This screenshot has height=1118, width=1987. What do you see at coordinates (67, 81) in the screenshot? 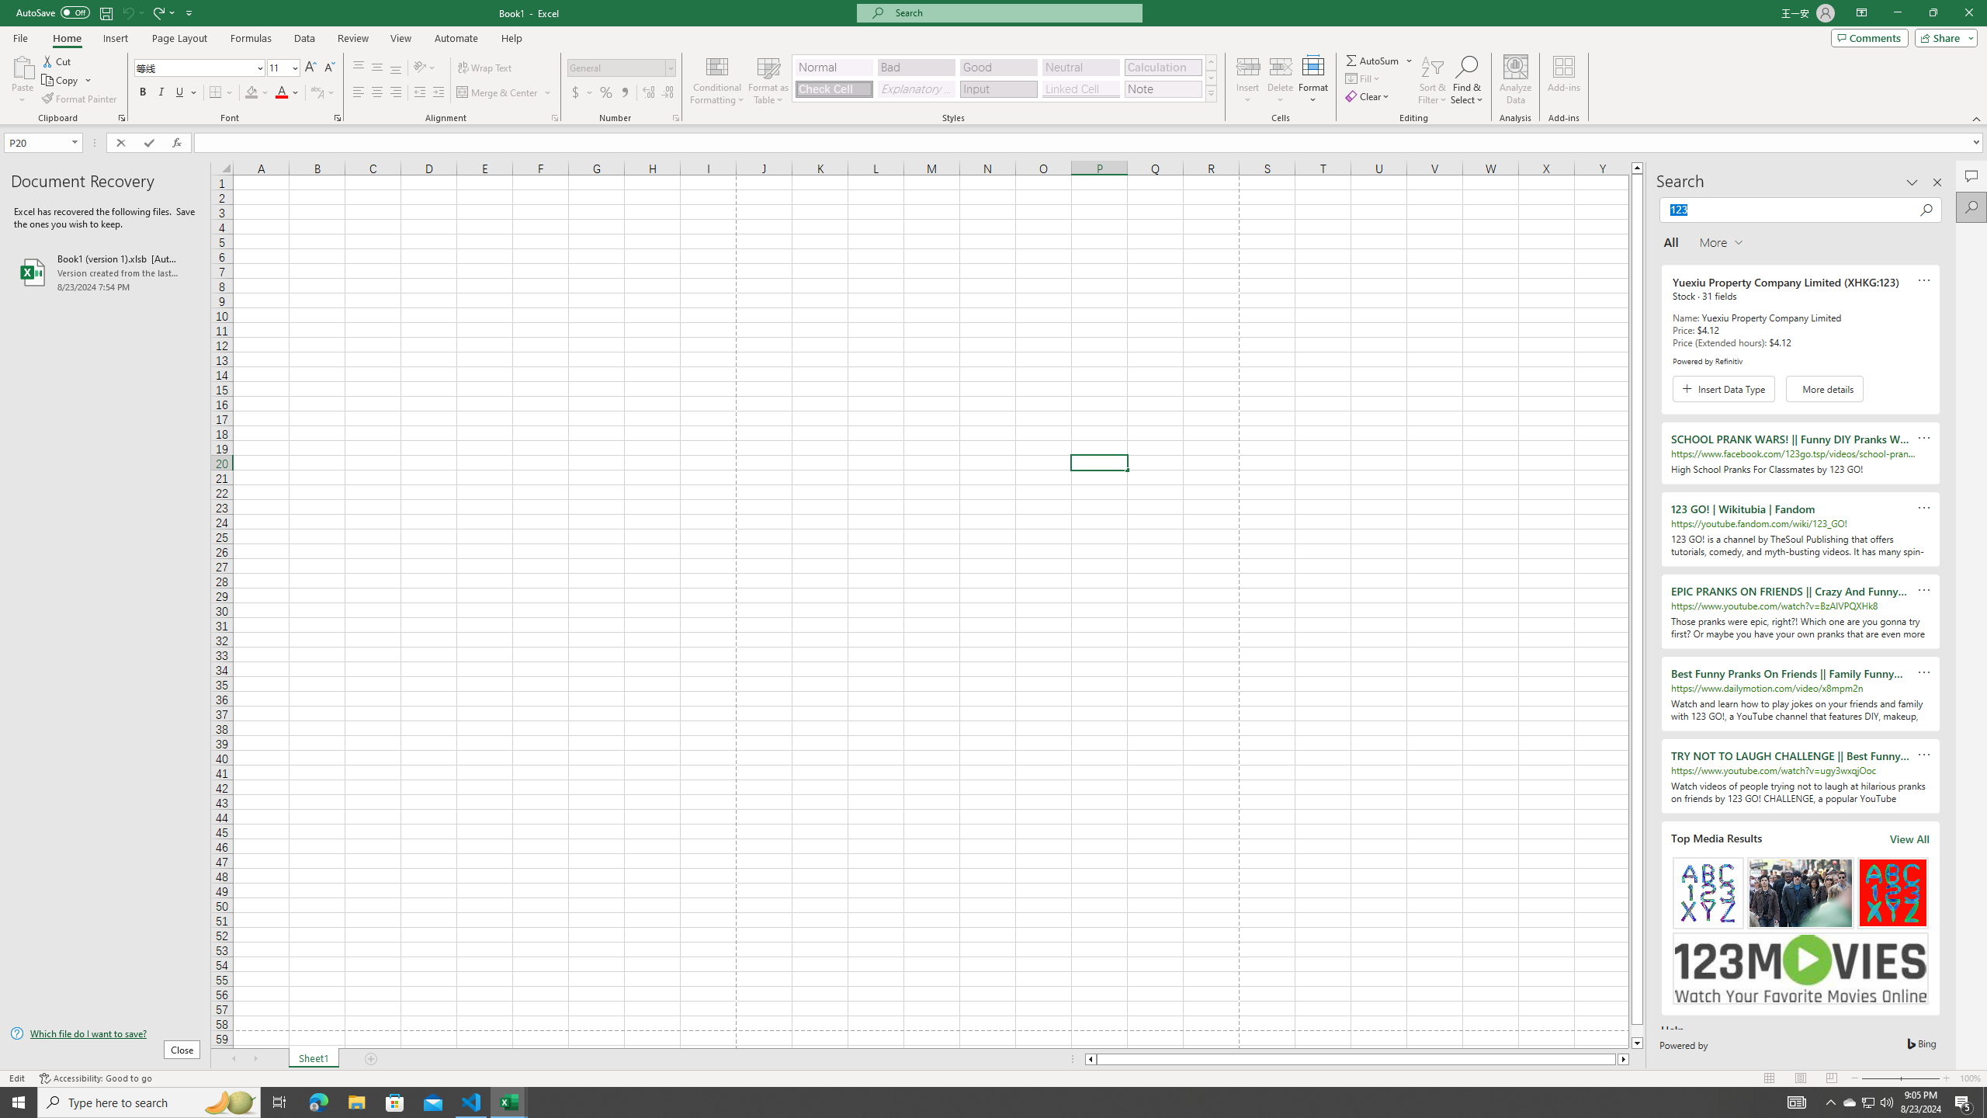
I see `Copy` at bounding box center [67, 81].